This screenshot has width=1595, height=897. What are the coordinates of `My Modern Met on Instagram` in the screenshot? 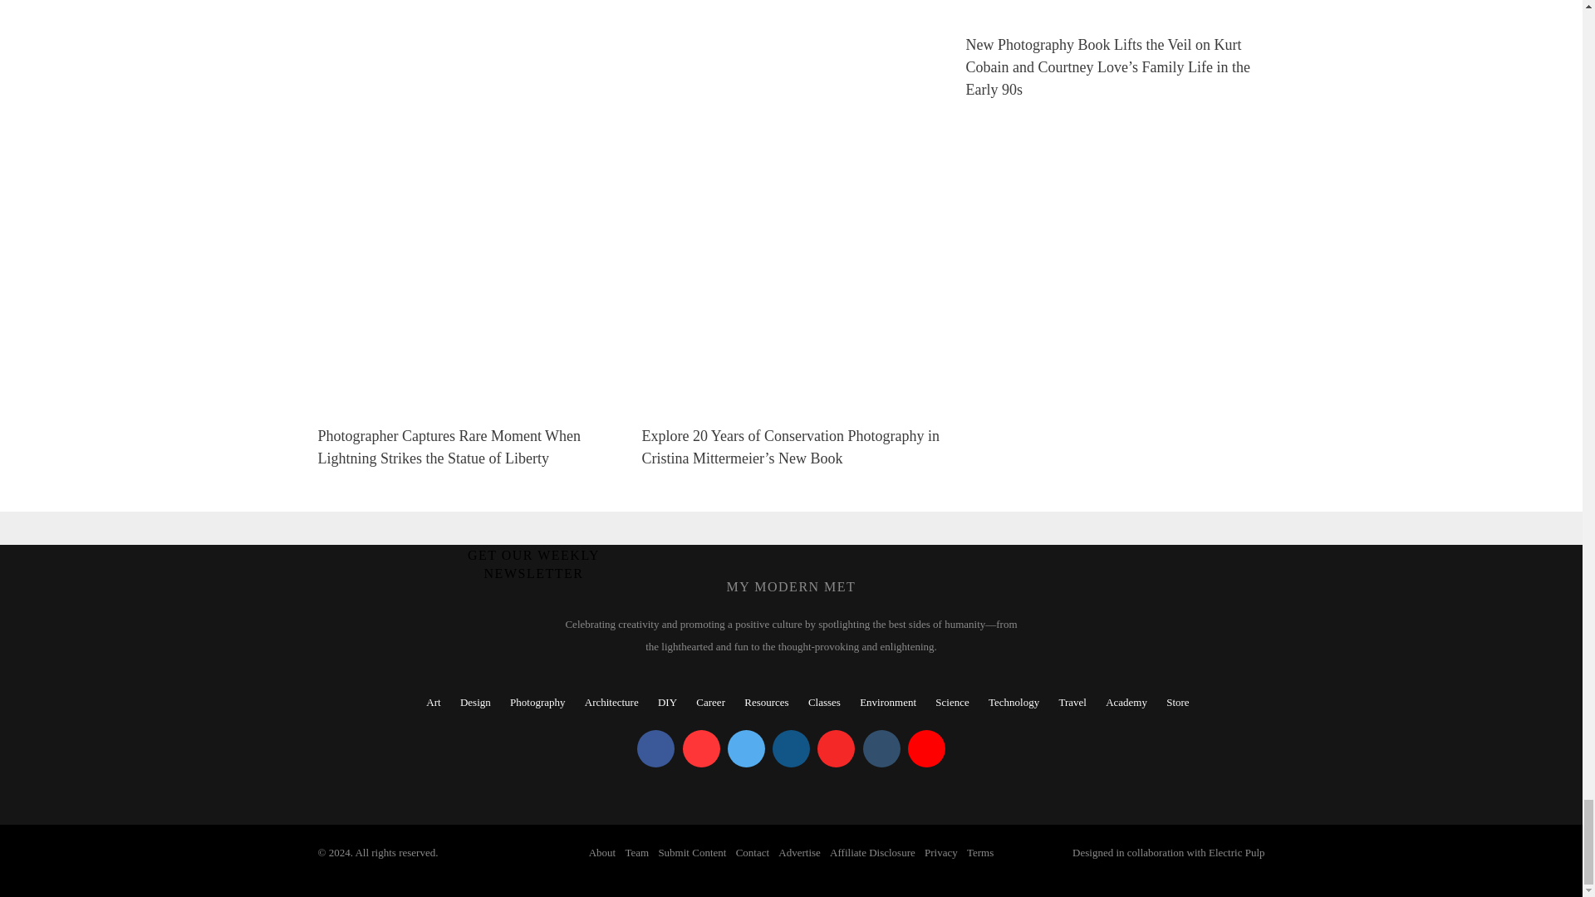 It's located at (791, 749).